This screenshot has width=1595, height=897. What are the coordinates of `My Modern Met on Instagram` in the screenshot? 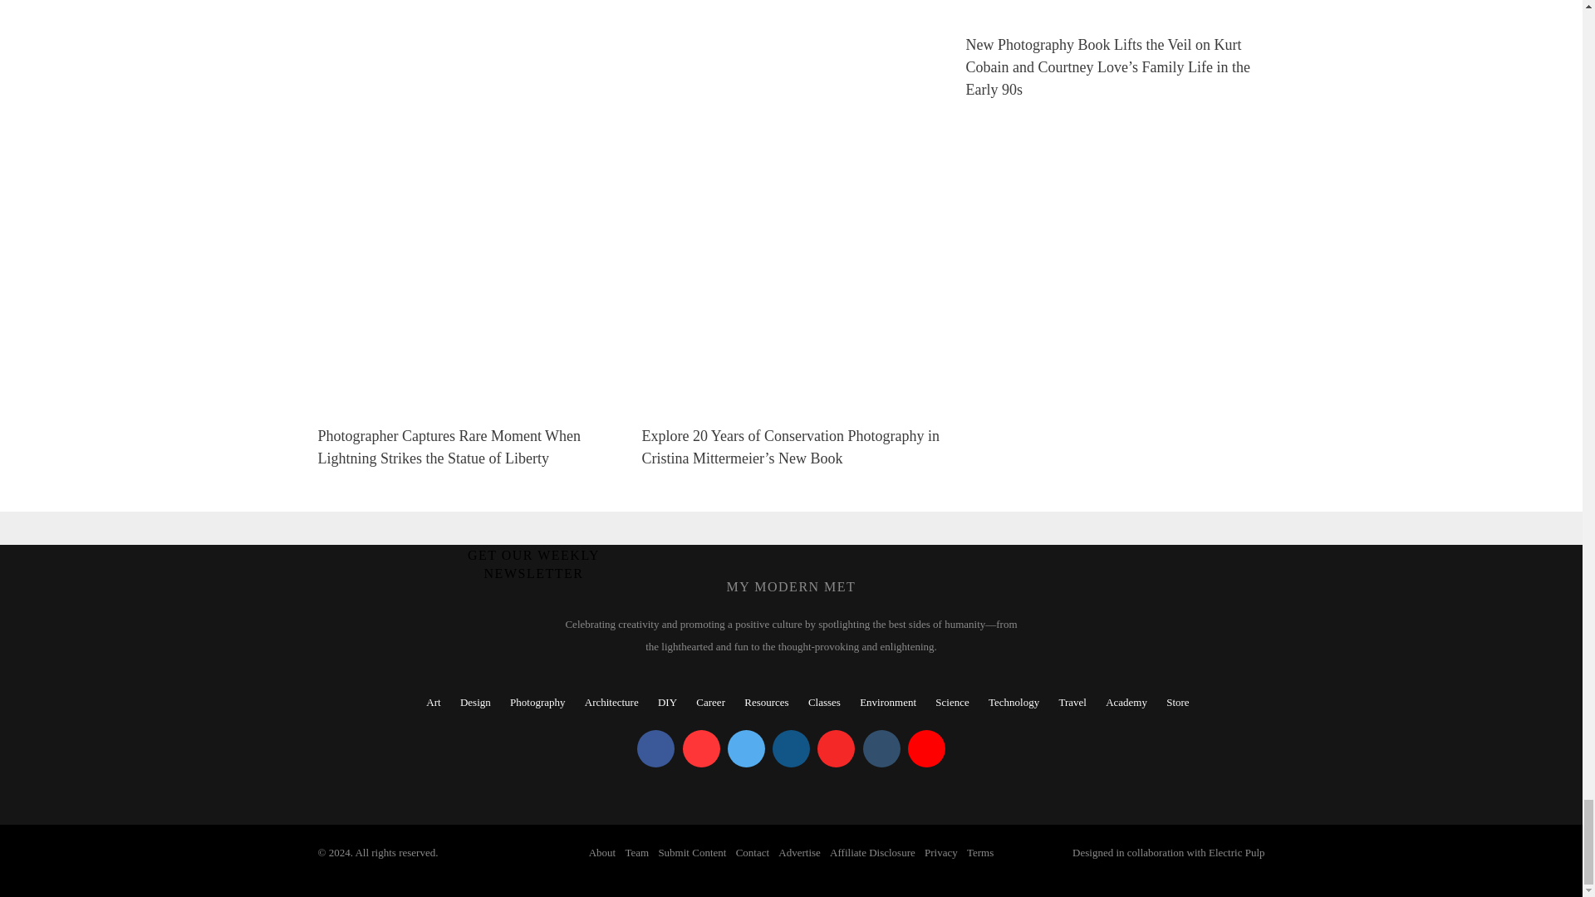 It's located at (791, 749).